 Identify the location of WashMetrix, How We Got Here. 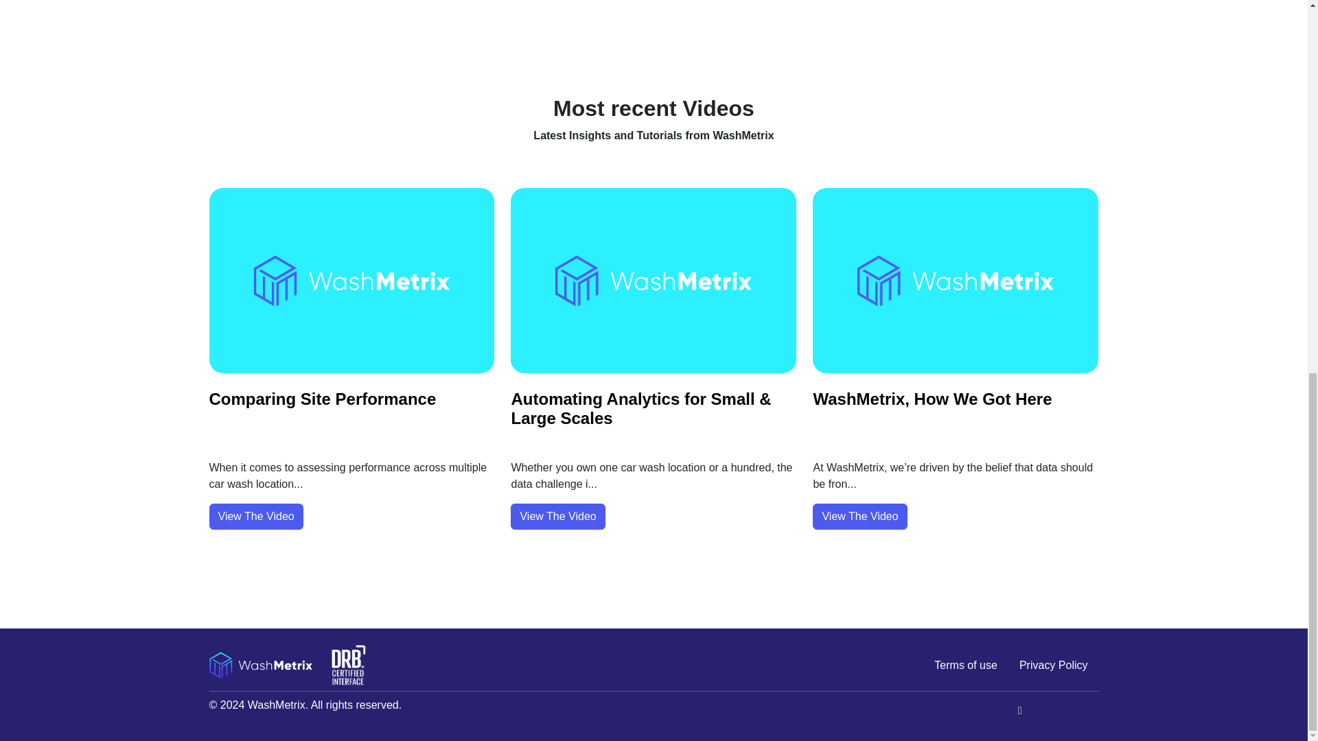
(932, 399).